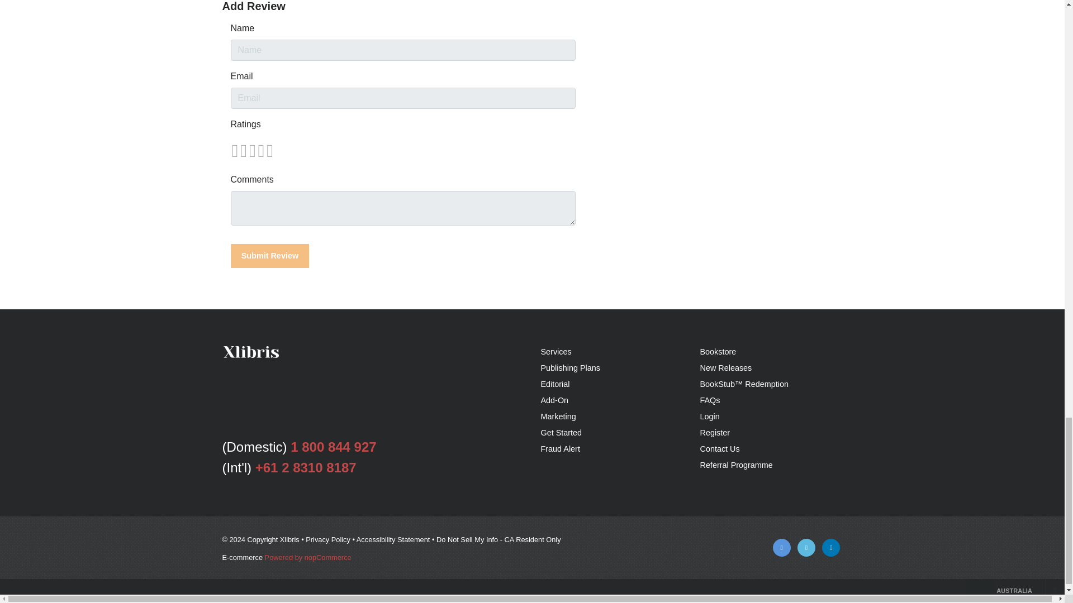  Describe the element at coordinates (561, 432) in the screenshot. I see `Get Started` at that location.